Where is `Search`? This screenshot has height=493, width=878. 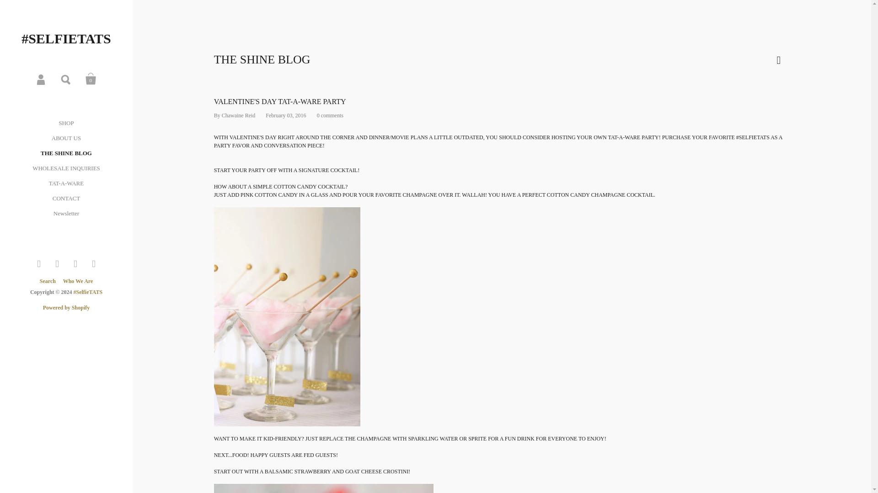
Search is located at coordinates (50, 281).